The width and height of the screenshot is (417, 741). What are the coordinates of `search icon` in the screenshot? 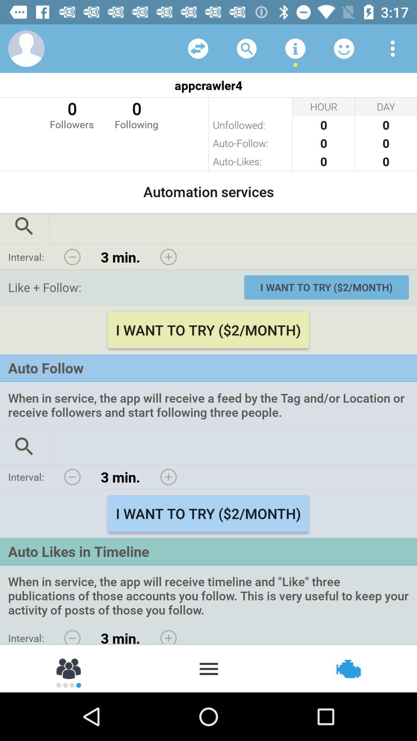 It's located at (24, 229).